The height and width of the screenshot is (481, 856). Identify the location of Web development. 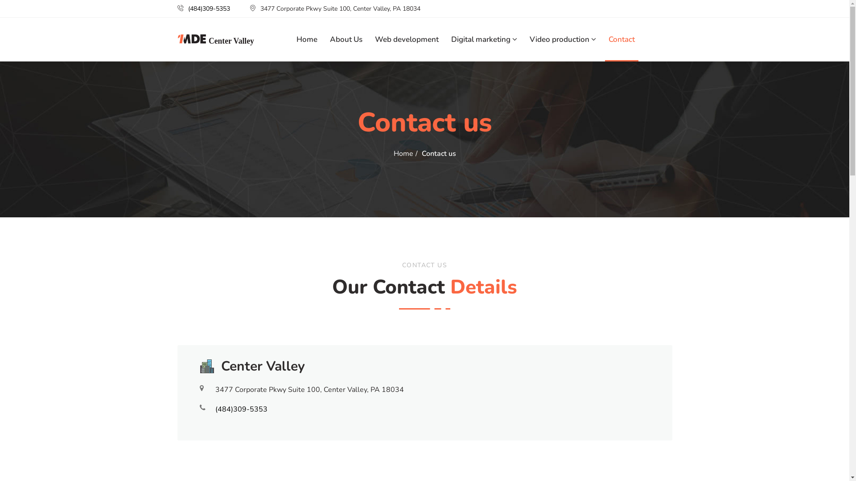
(407, 40).